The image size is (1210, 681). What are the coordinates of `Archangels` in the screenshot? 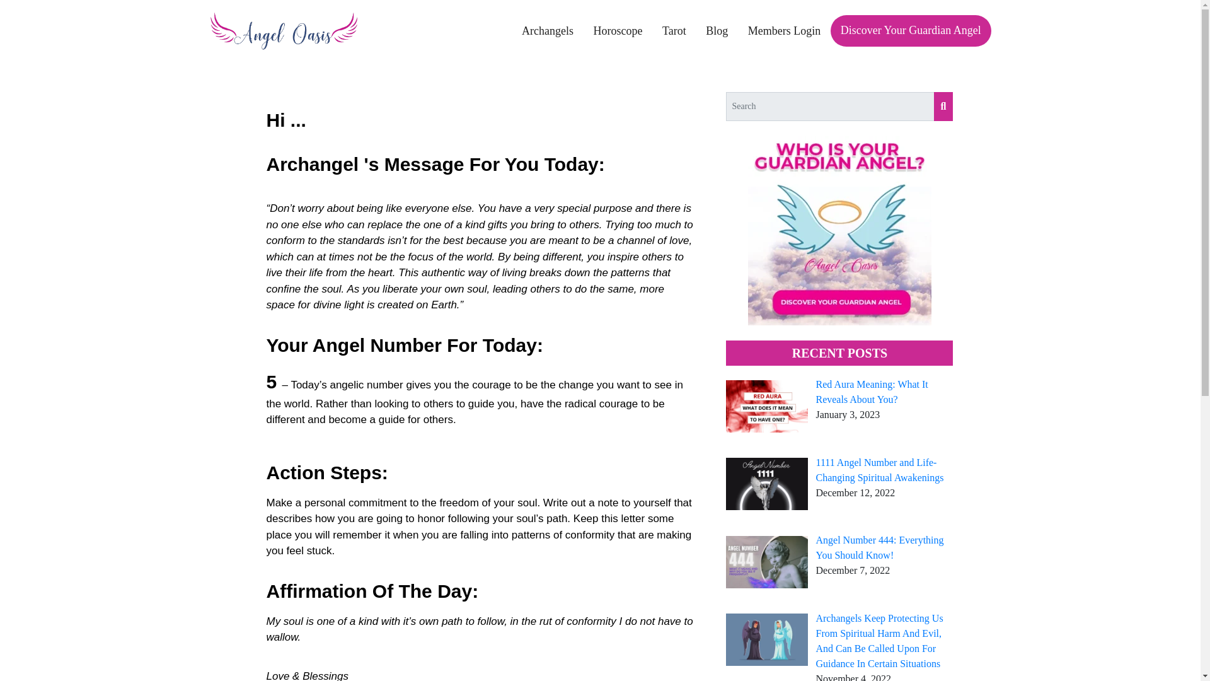 It's located at (547, 31).